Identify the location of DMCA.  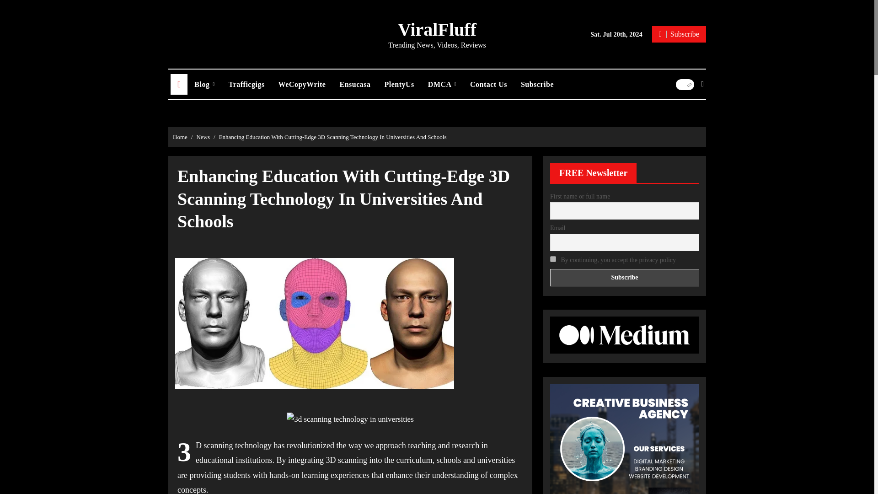
(442, 84).